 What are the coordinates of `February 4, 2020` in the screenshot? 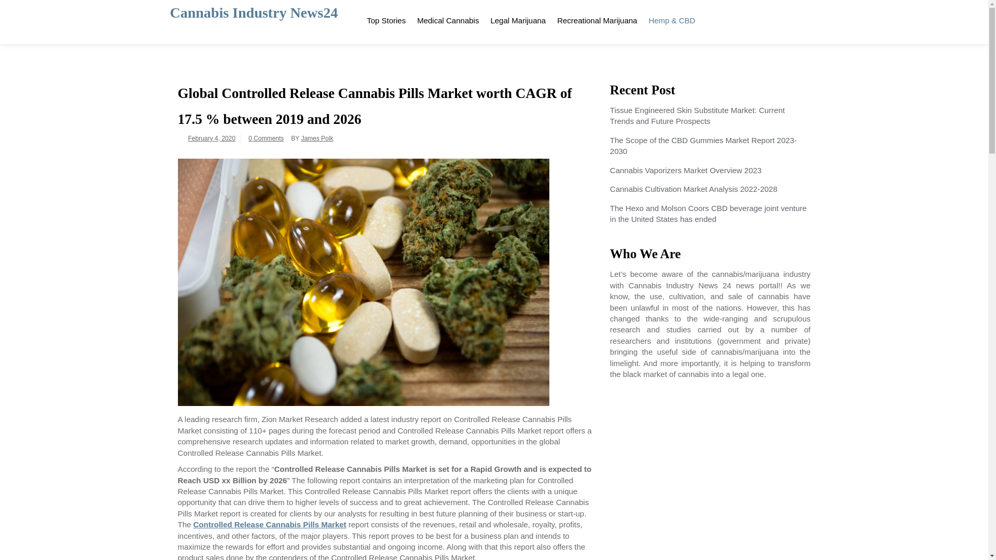 It's located at (212, 138).